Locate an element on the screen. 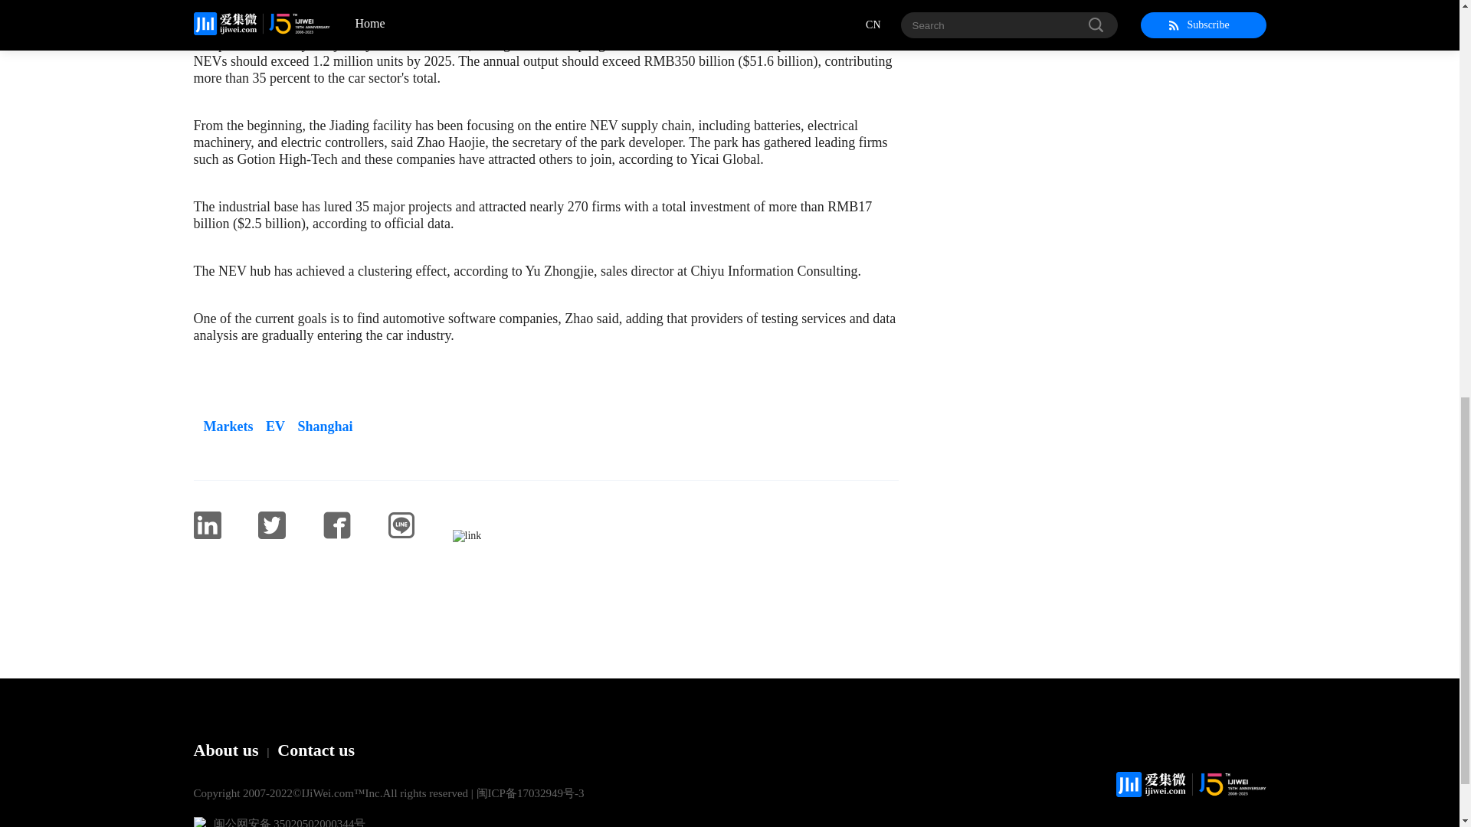 This screenshot has width=1471, height=827. EV is located at coordinates (270, 426).